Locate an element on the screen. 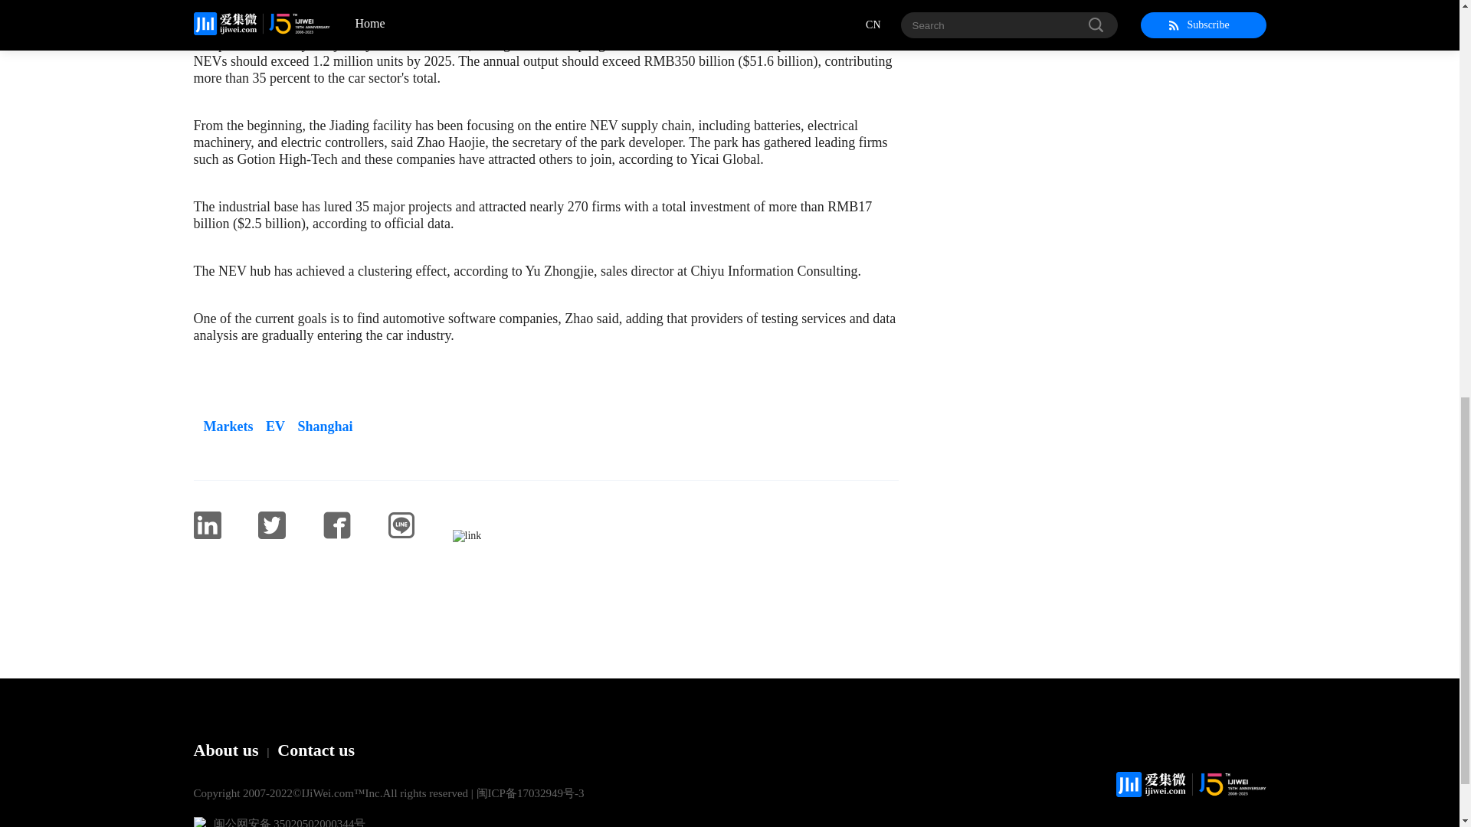 This screenshot has width=1471, height=827. EV is located at coordinates (270, 426).